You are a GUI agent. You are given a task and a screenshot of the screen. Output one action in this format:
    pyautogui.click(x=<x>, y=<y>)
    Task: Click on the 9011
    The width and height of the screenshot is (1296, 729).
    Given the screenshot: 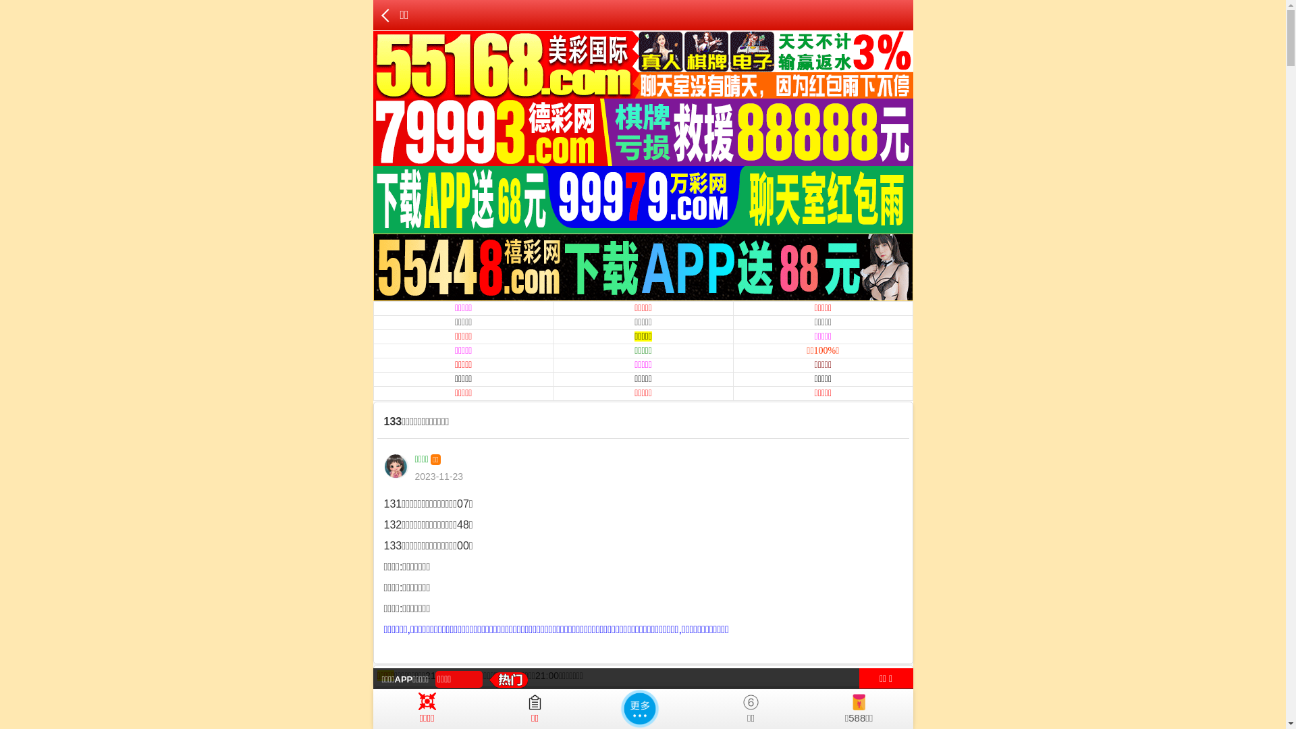 What is the action you would take?
    pyautogui.click(x=606, y=713)
    